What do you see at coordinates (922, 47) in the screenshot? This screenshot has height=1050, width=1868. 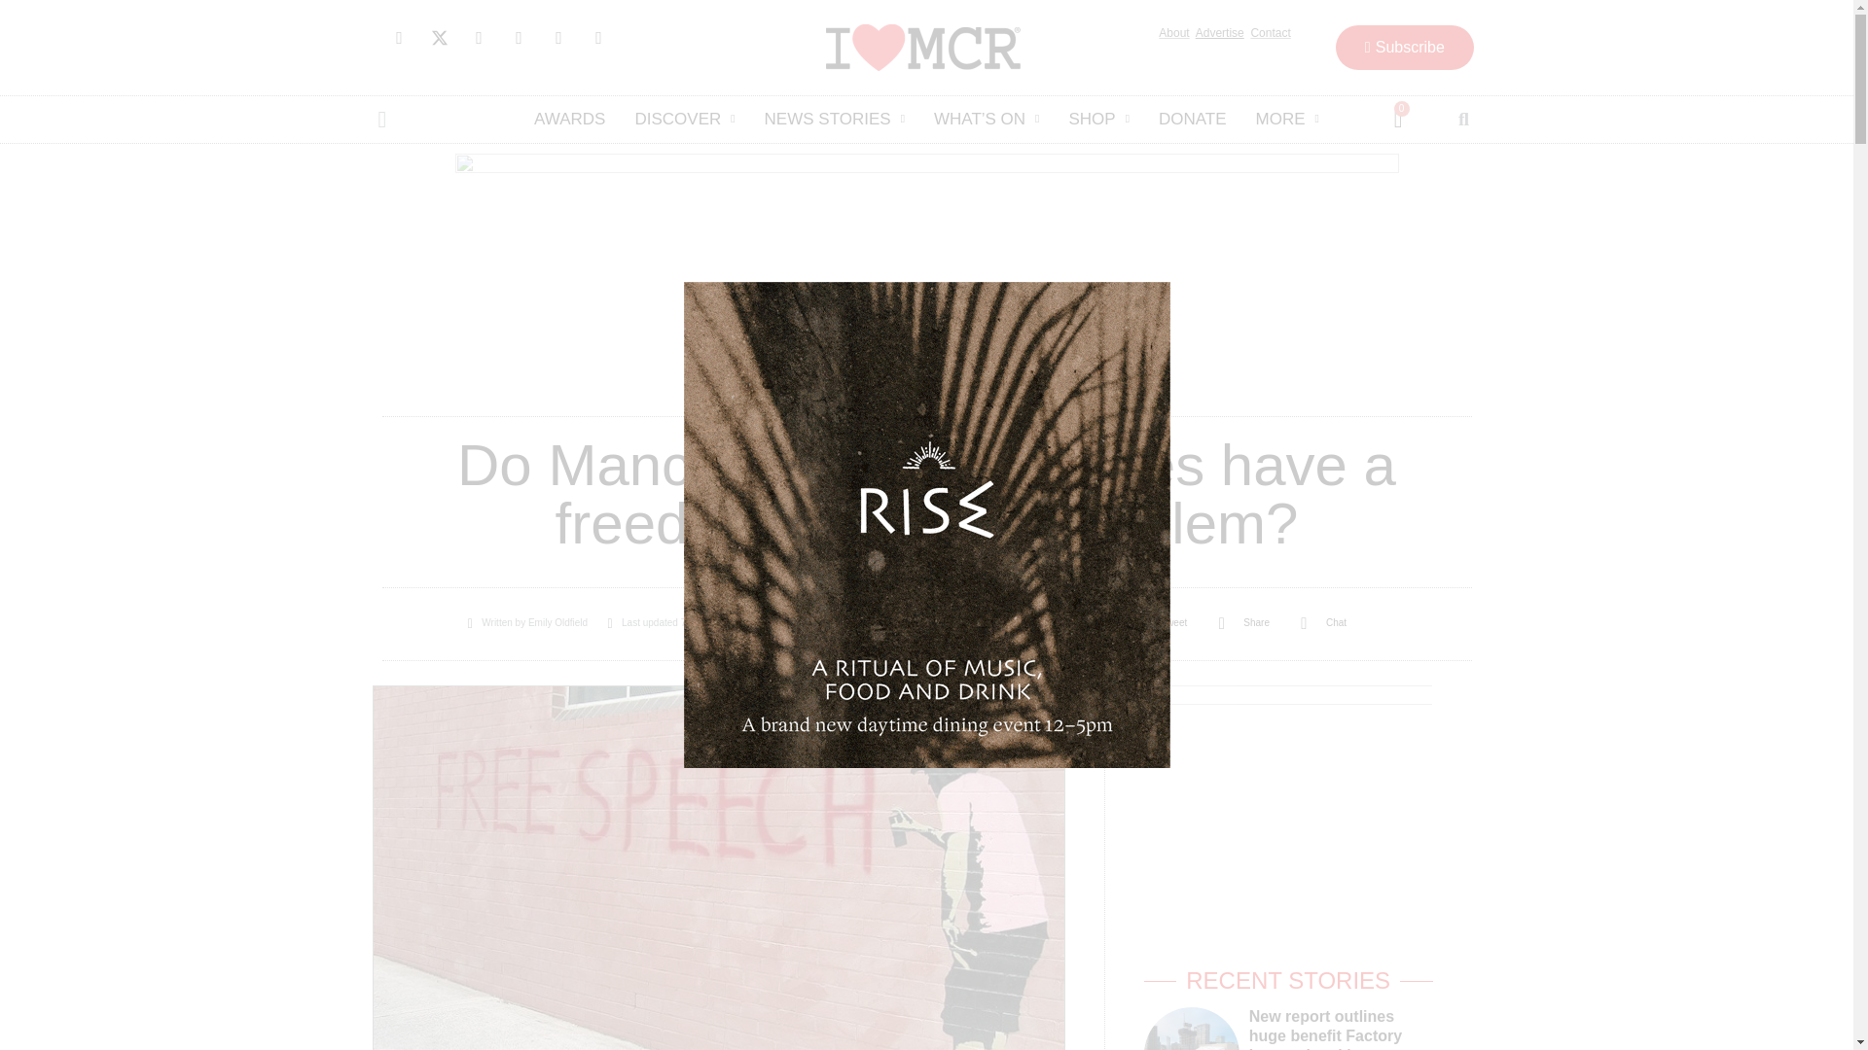 I see `ilovemcr-website-logo 544` at bounding box center [922, 47].